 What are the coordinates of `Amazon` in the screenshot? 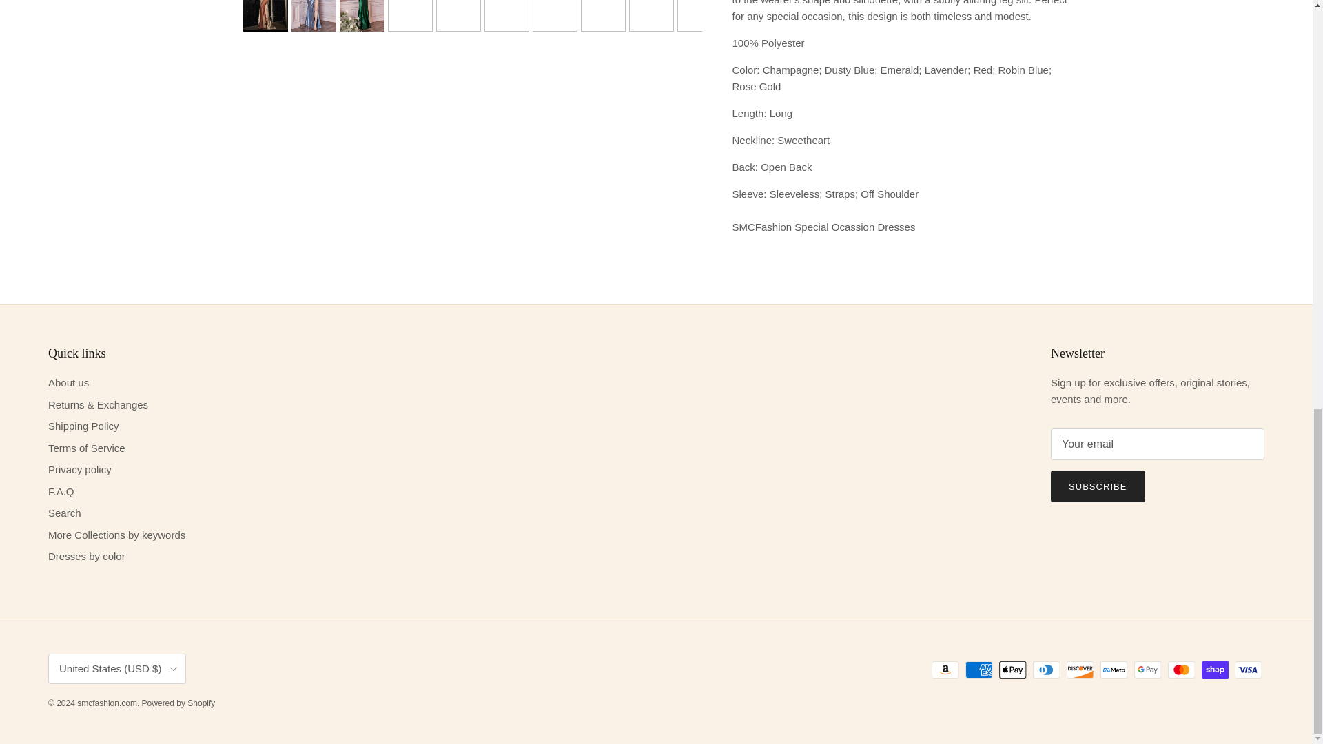 It's located at (945, 670).